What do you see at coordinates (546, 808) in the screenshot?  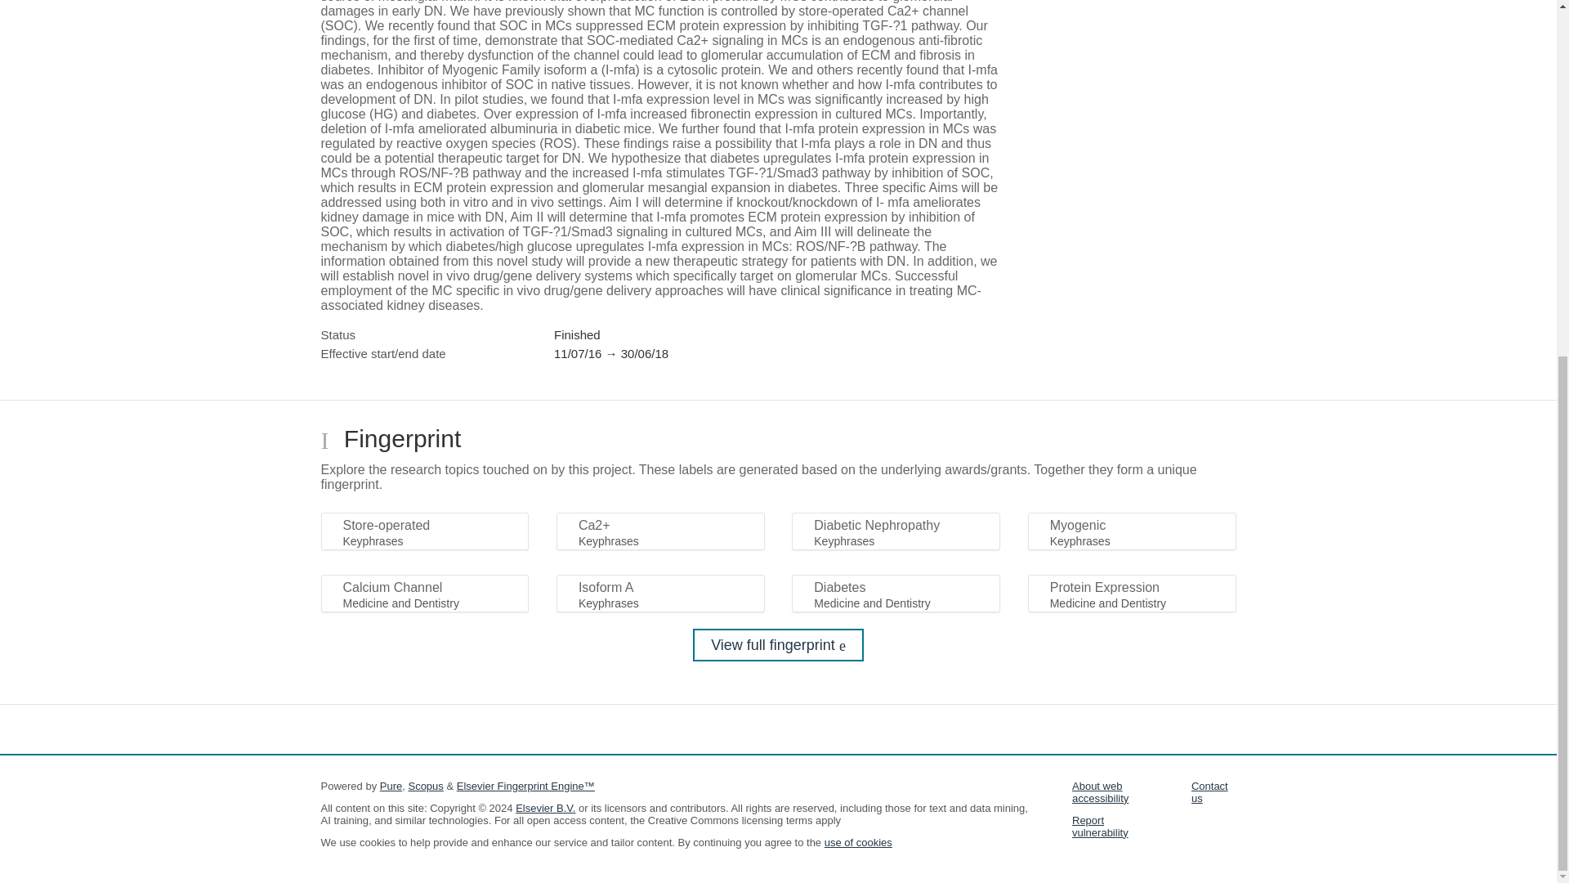 I see `Elsevier B.V.` at bounding box center [546, 808].